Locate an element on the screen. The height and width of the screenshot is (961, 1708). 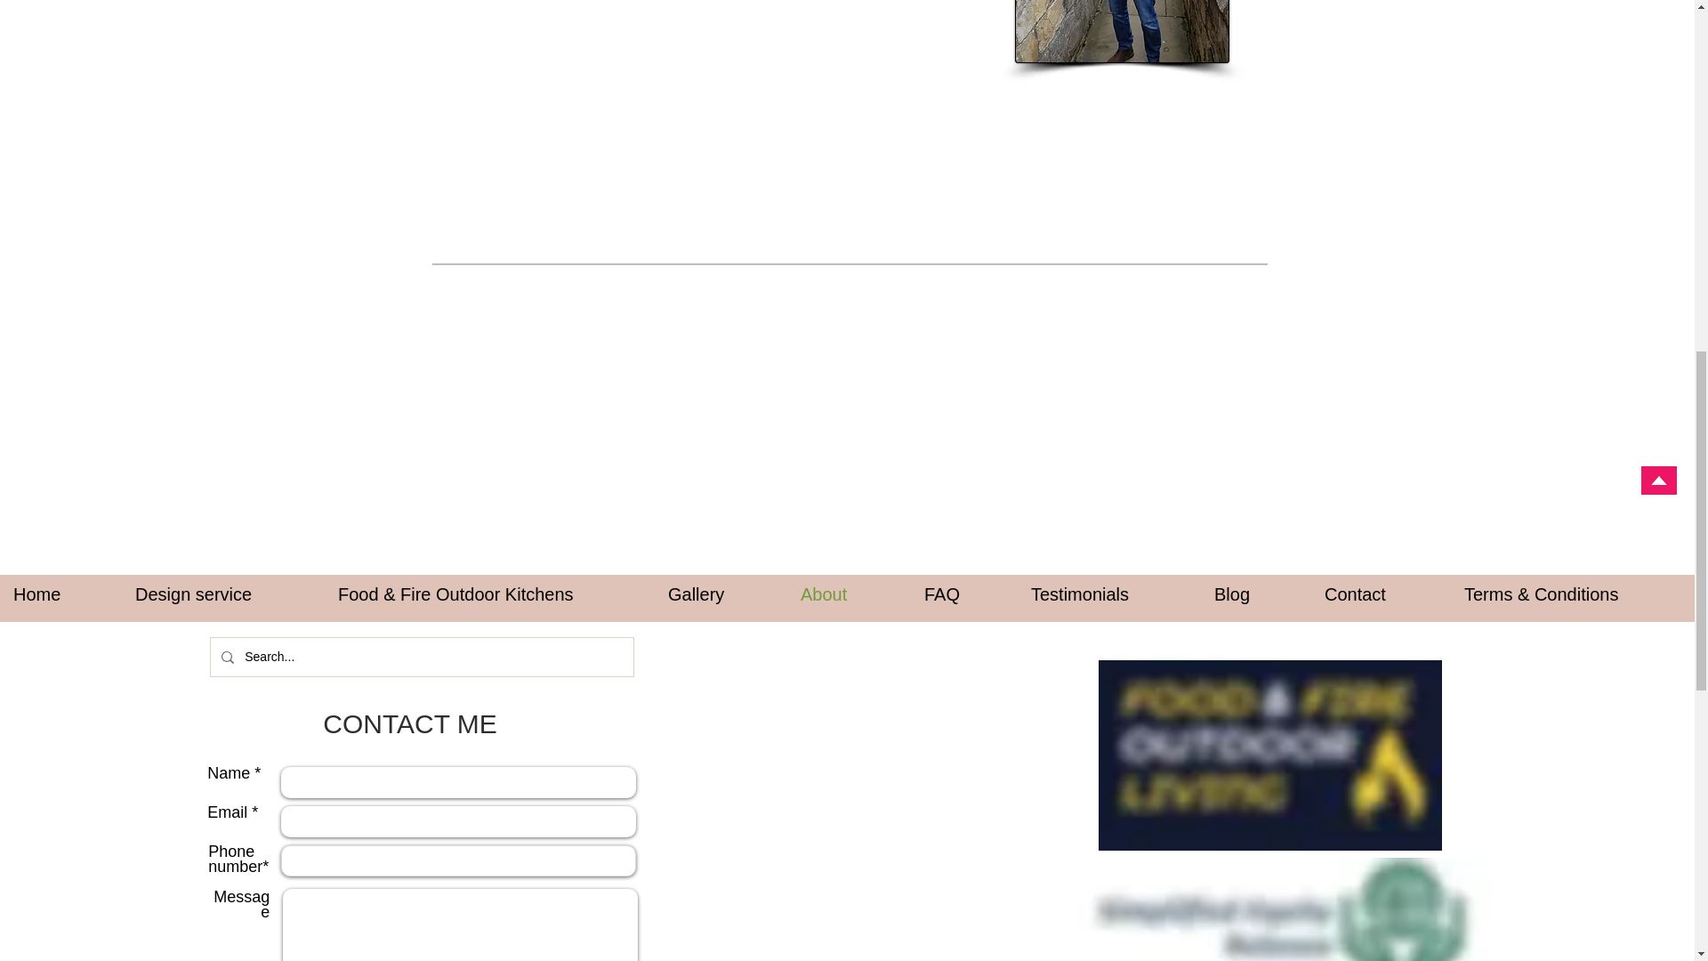
Home is located at coordinates (60, 594).